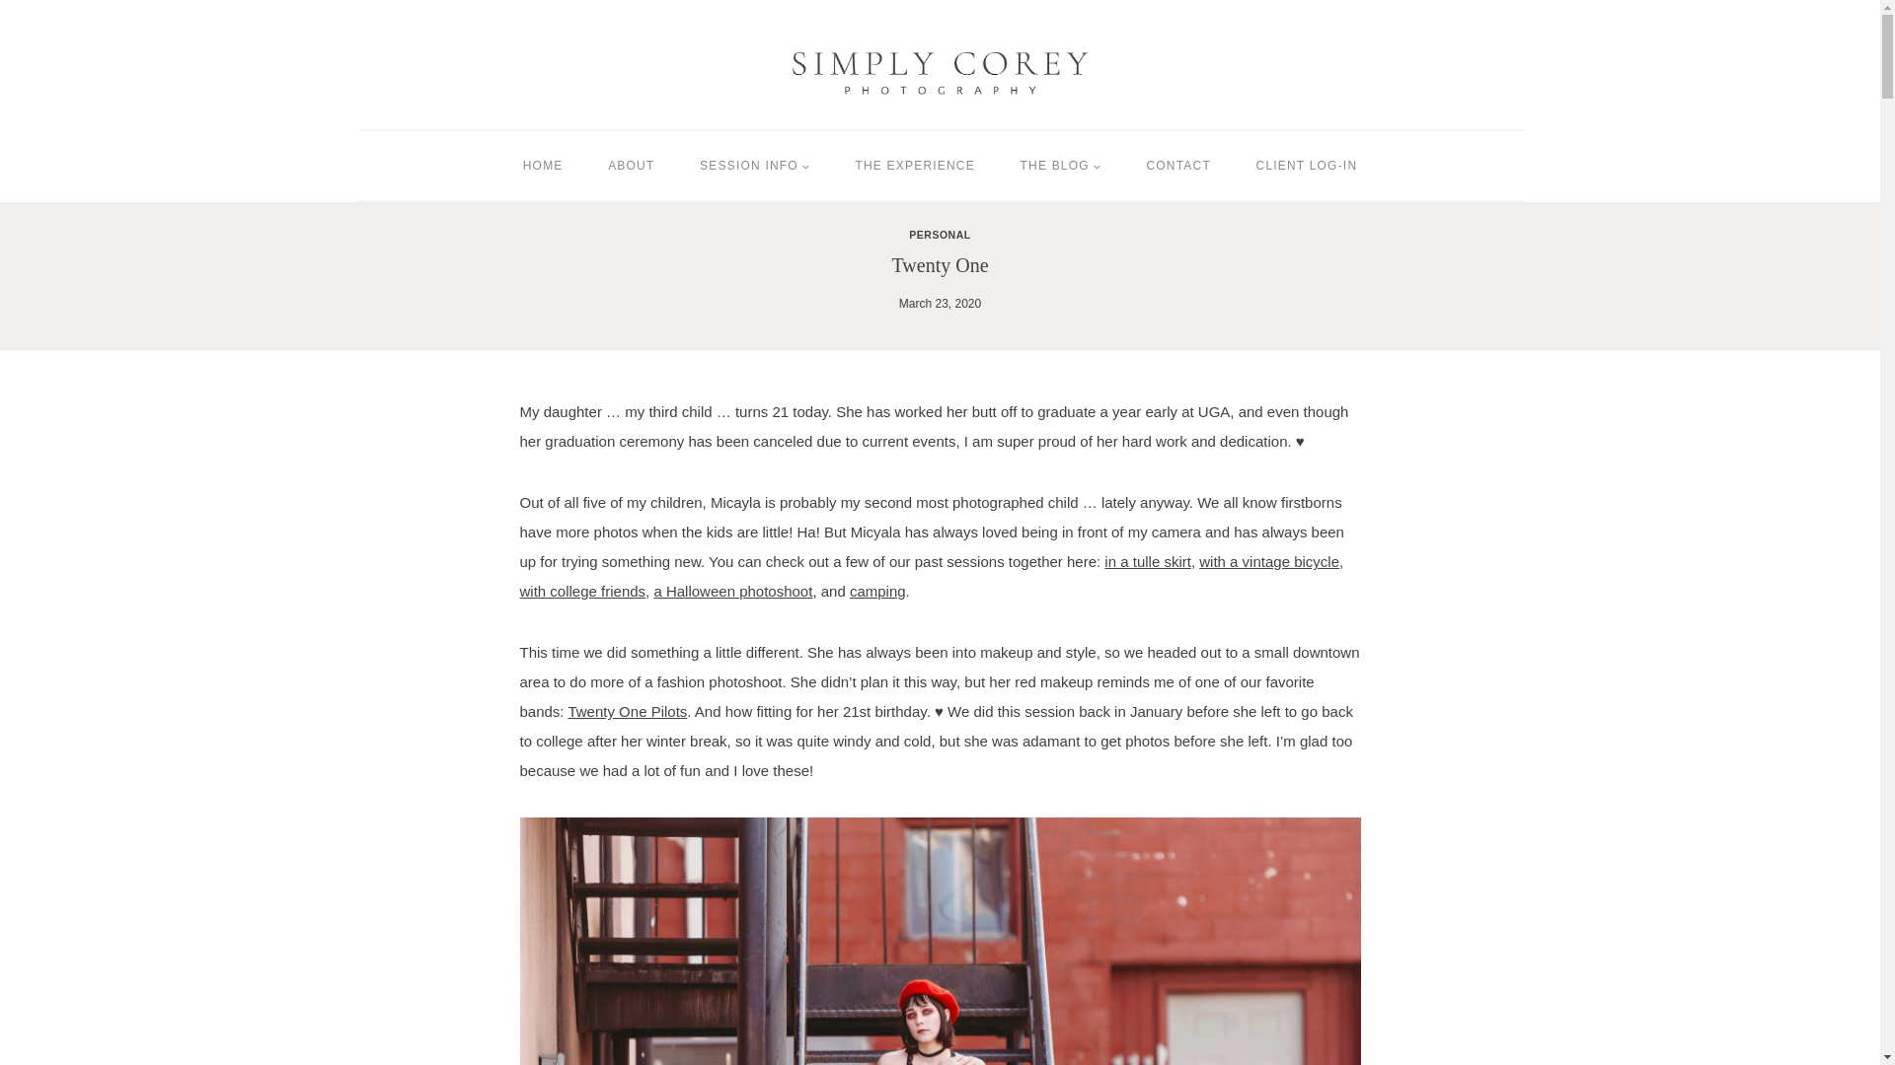 The height and width of the screenshot is (1065, 1895). What do you see at coordinates (626, 711) in the screenshot?
I see `Twenty One Pilots` at bounding box center [626, 711].